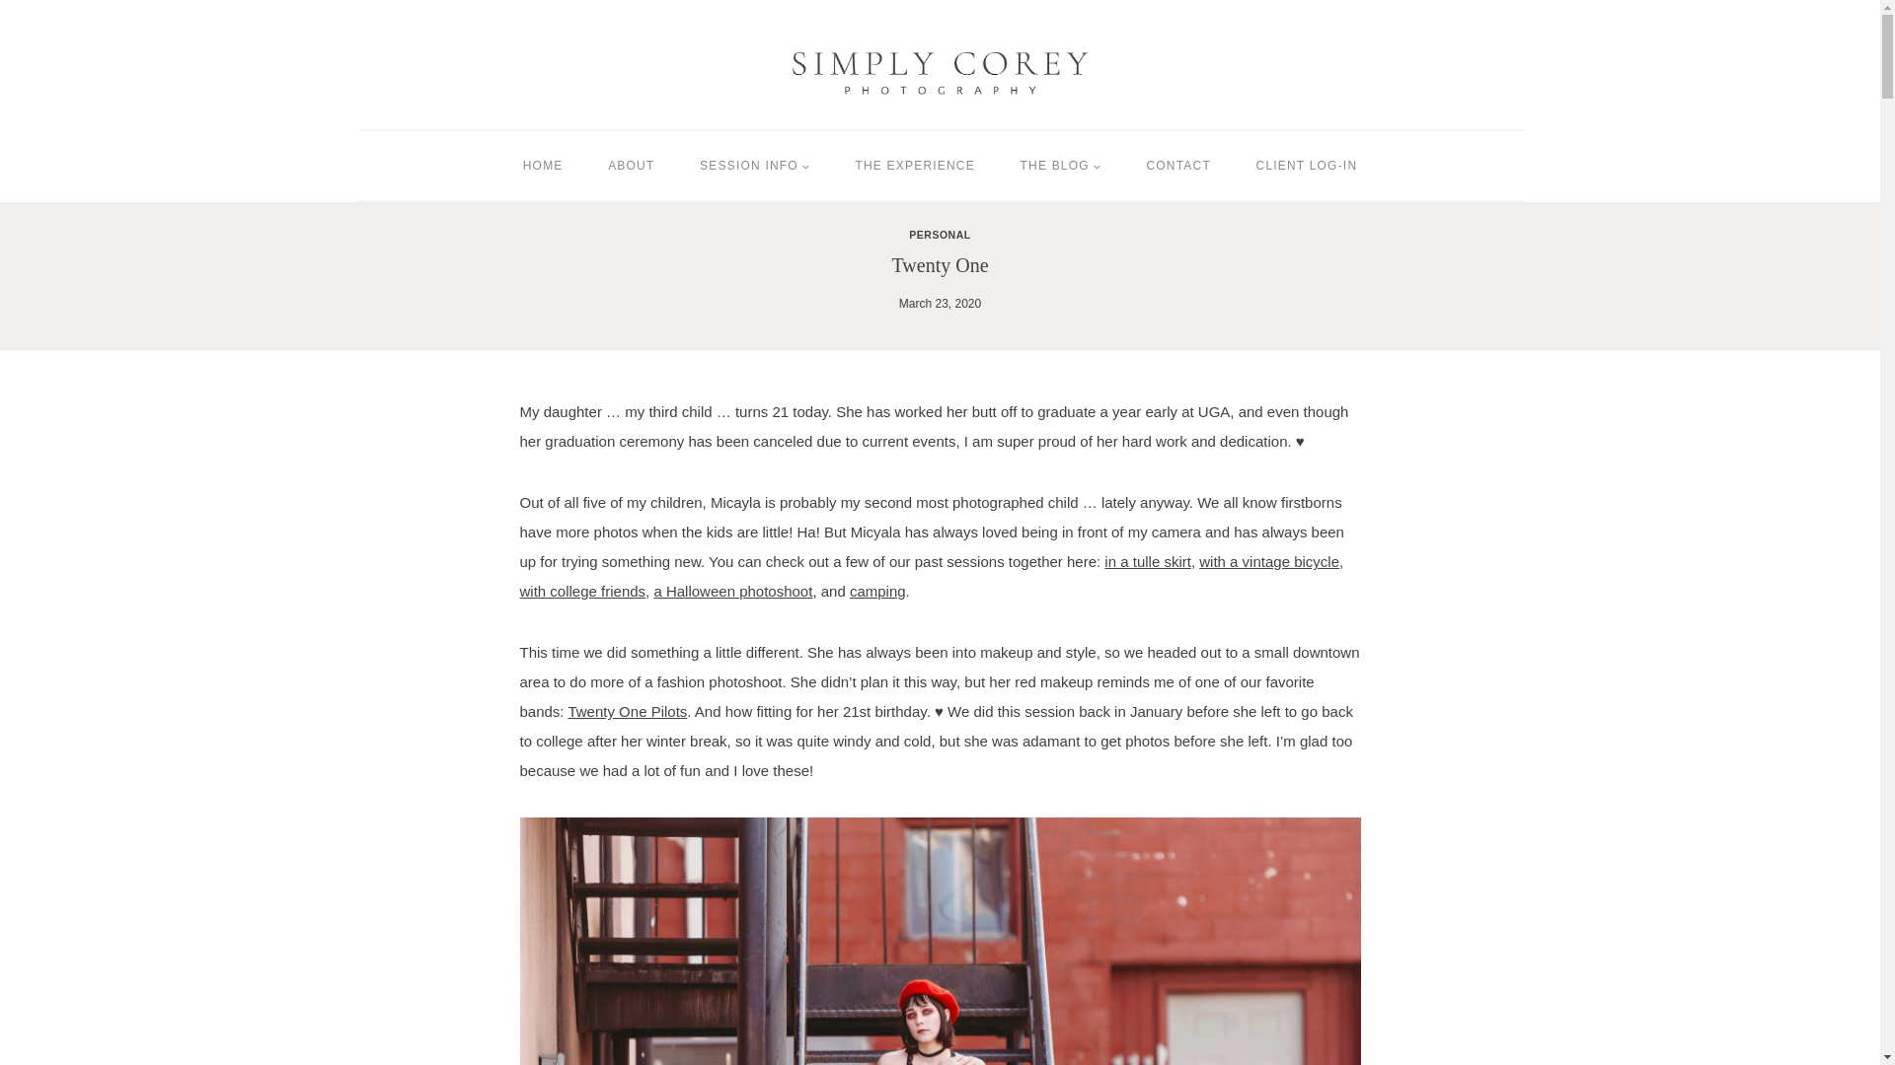 The height and width of the screenshot is (1065, 1895). What do you see at coordinates (626, 711) in the screenshot?
I see `Twenty One Pilots` at bounding box center [626, 711].